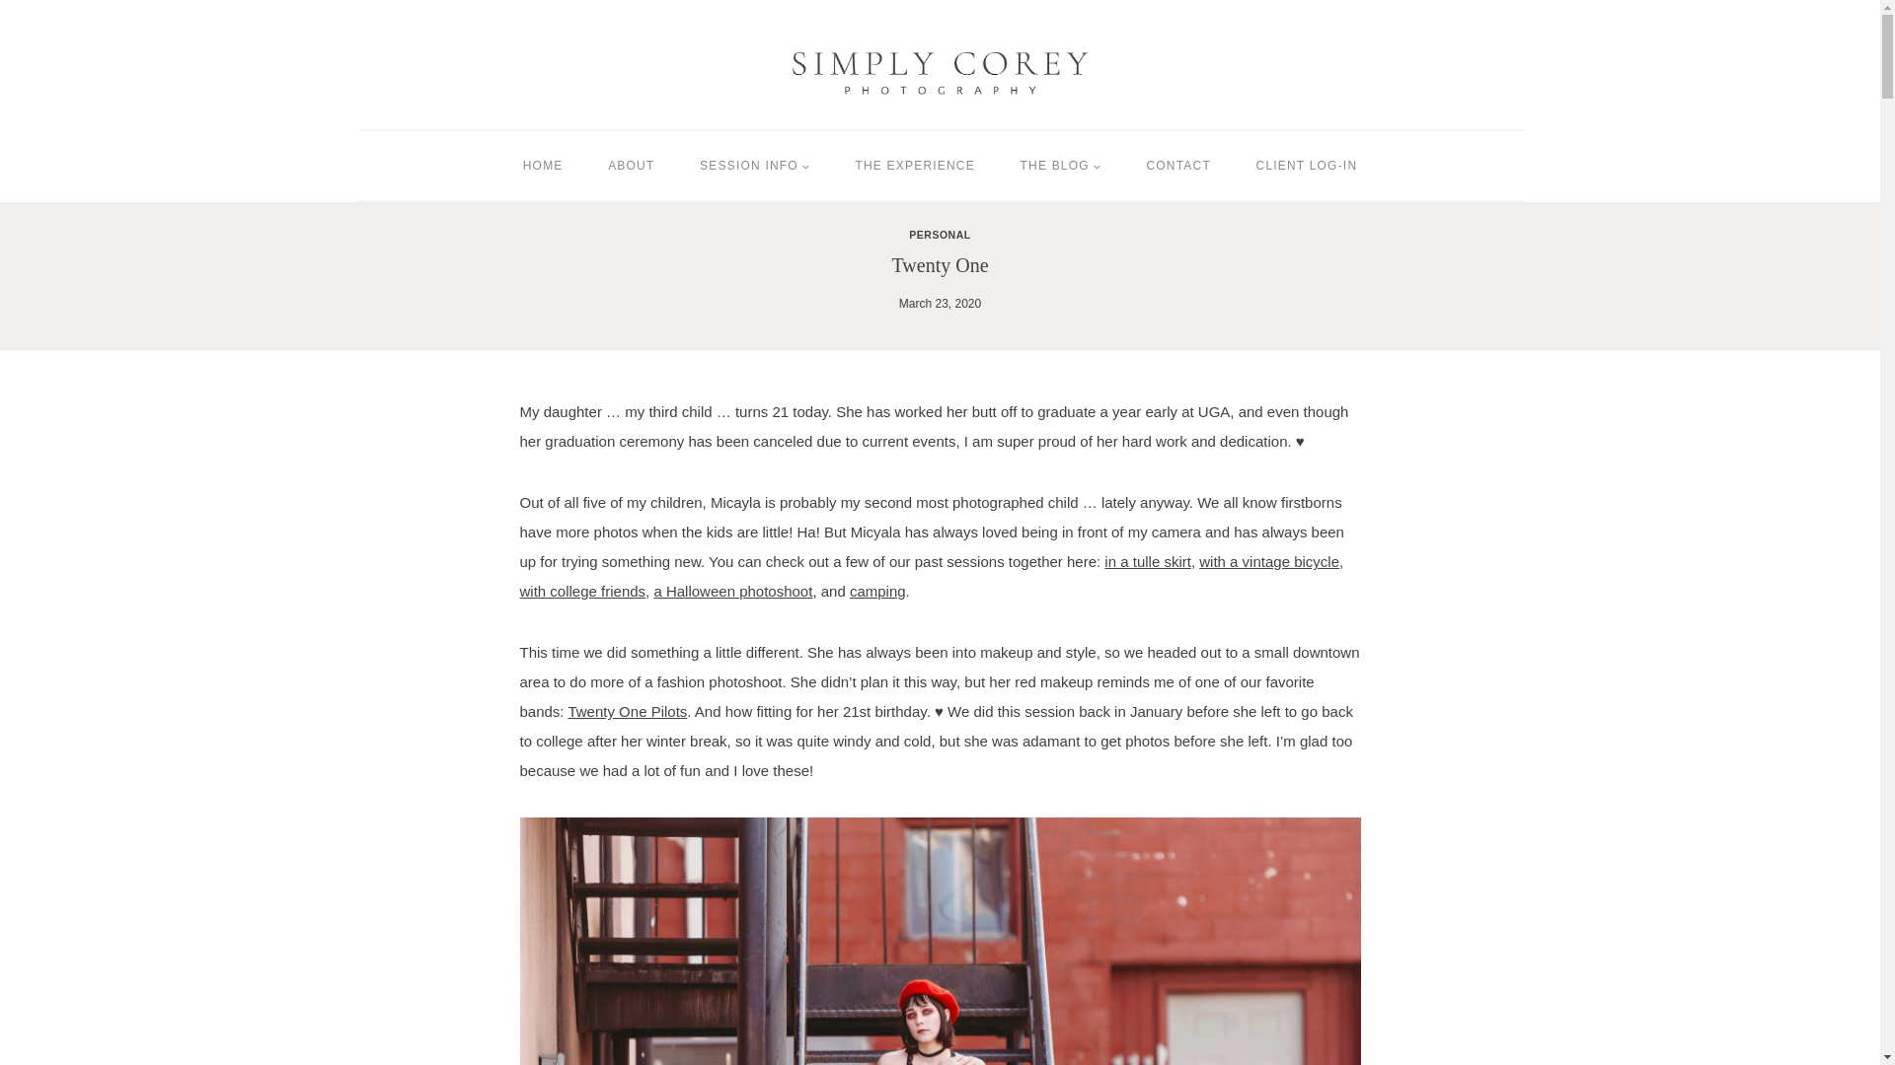 The height and width of the screenshot is (1065, 1895). What do you see at coordinates (626, 711) in the screenshot?
I see `Twenty One Pilots` at bounding box center [626, 711].